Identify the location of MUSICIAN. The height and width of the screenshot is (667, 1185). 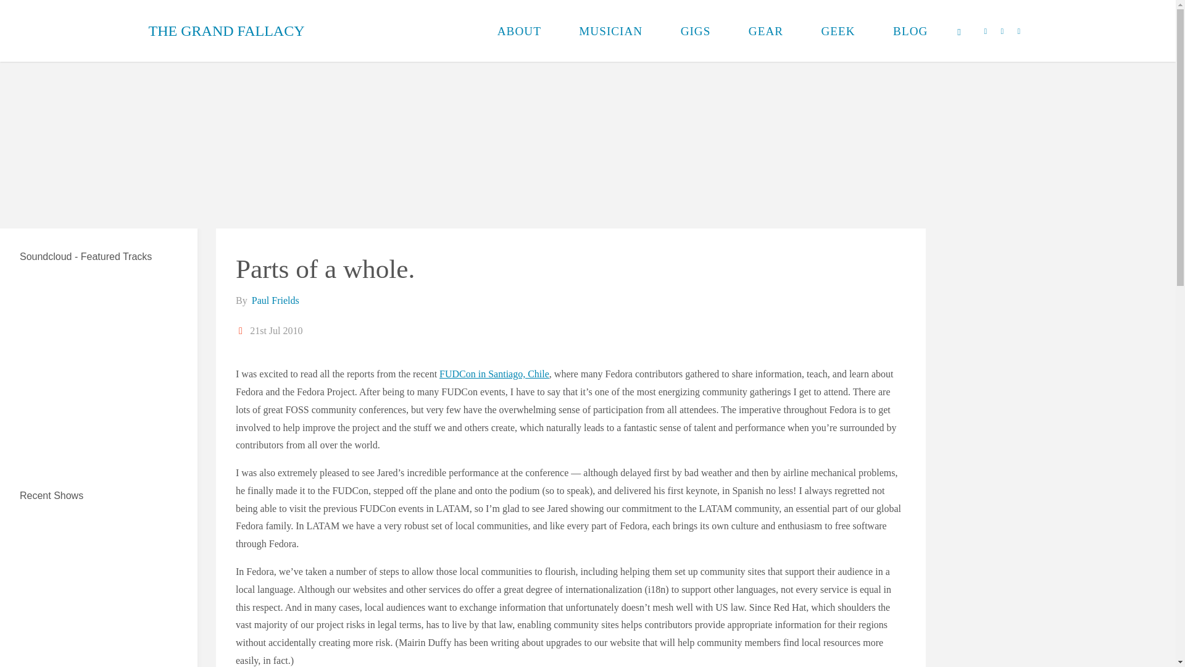
(611, 31).